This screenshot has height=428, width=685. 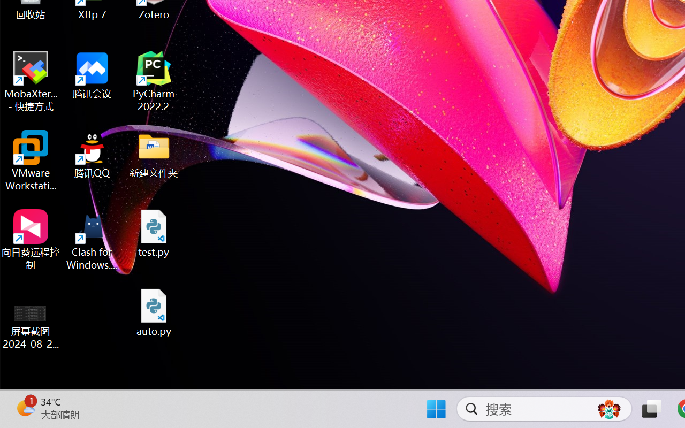 I want to click on VMware Workstation Pro, so click(x=31, y=160).